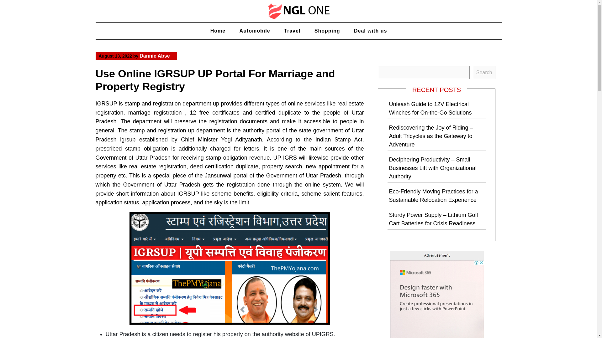 The height and width of the screenshot is (338, 602). Describe the element at coordinates (327, 31) in the screenshot. I see `Shopping` at that location.